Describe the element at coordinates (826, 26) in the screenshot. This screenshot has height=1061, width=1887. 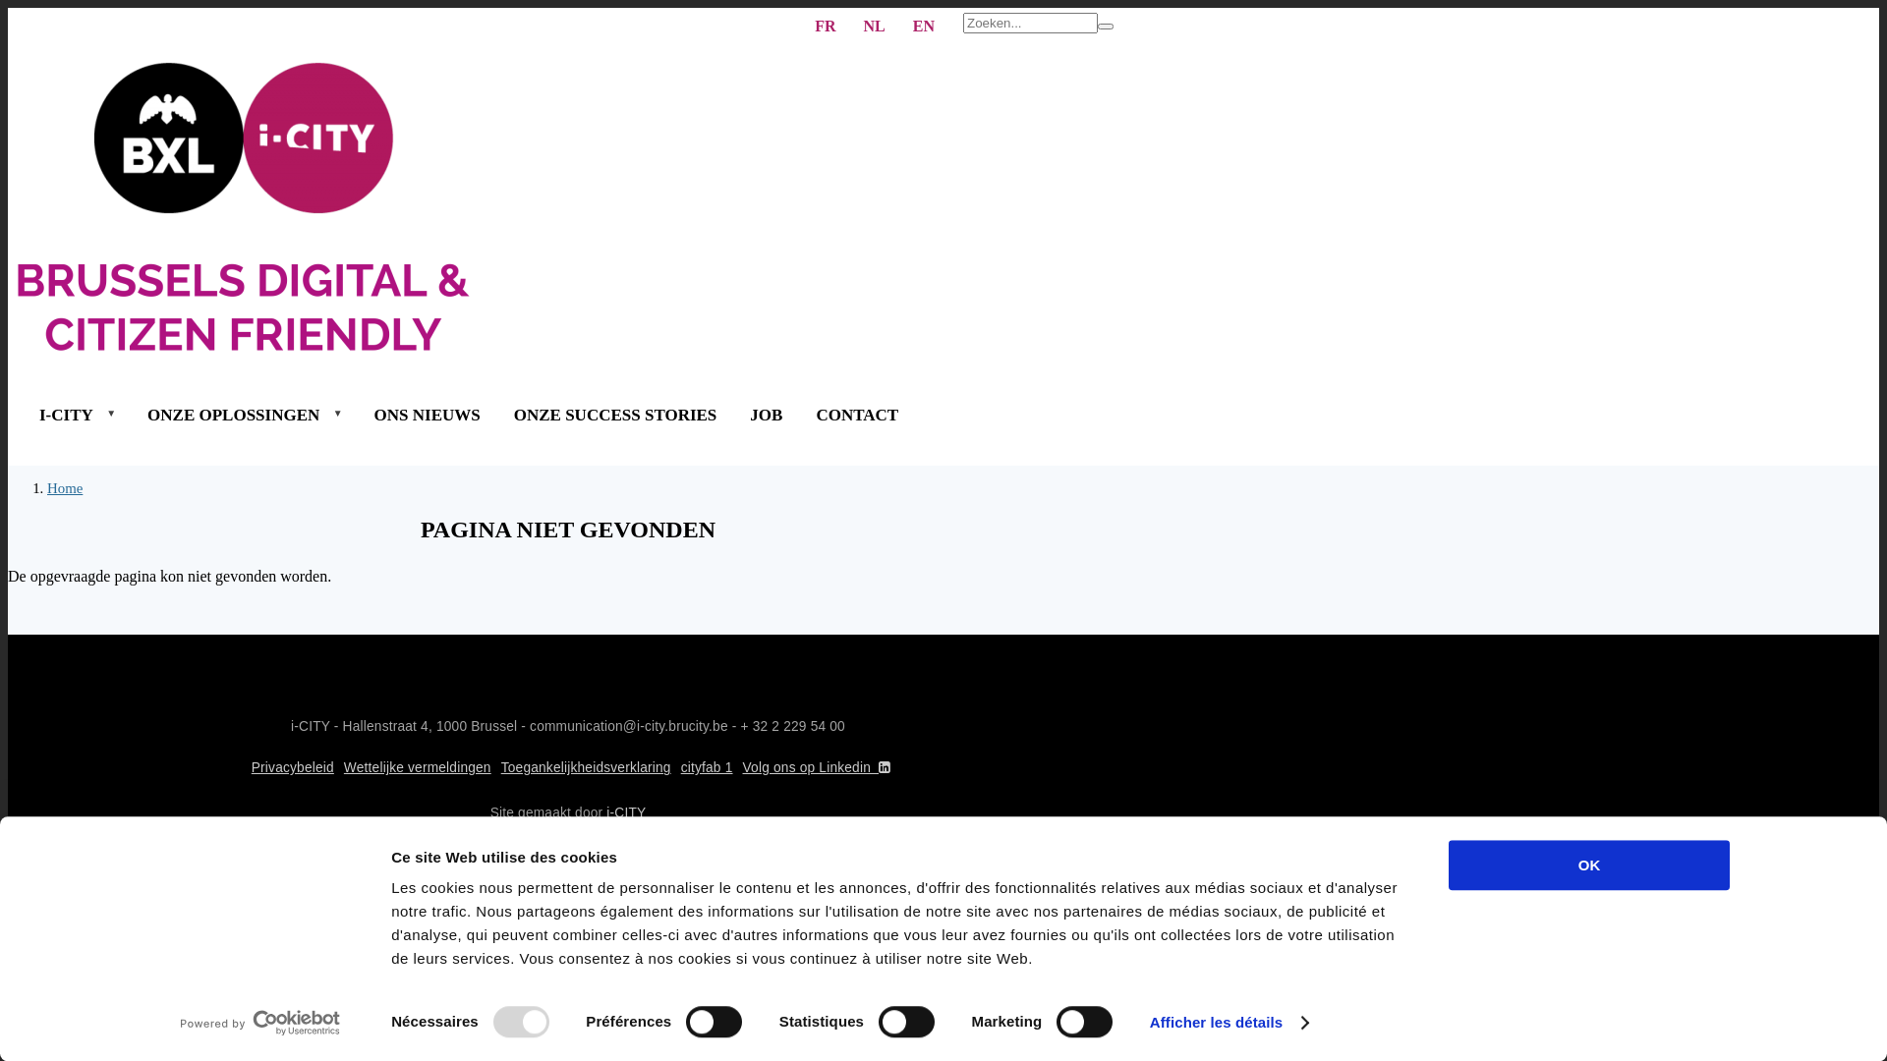
I see `FR` at that location.